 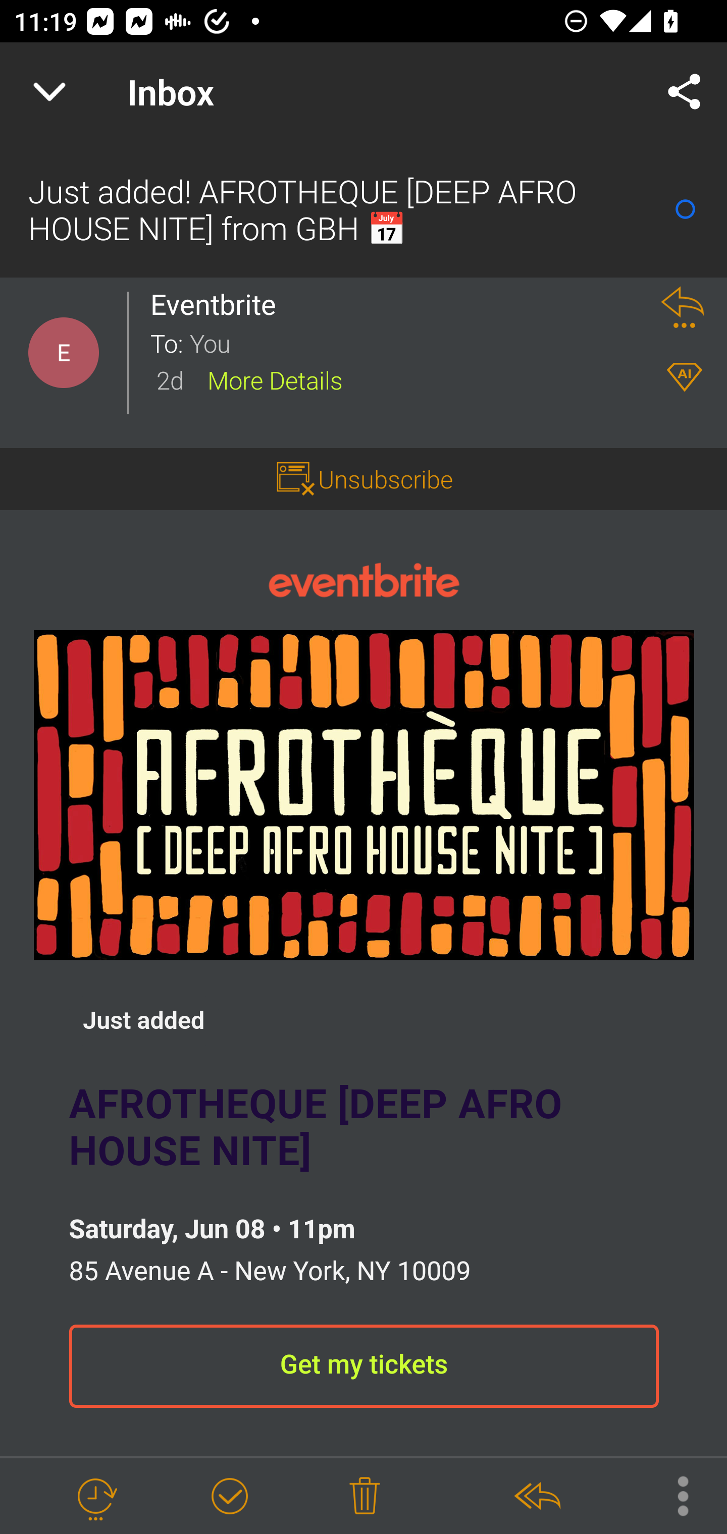 I want to click on You, so click(x=413, y=342).